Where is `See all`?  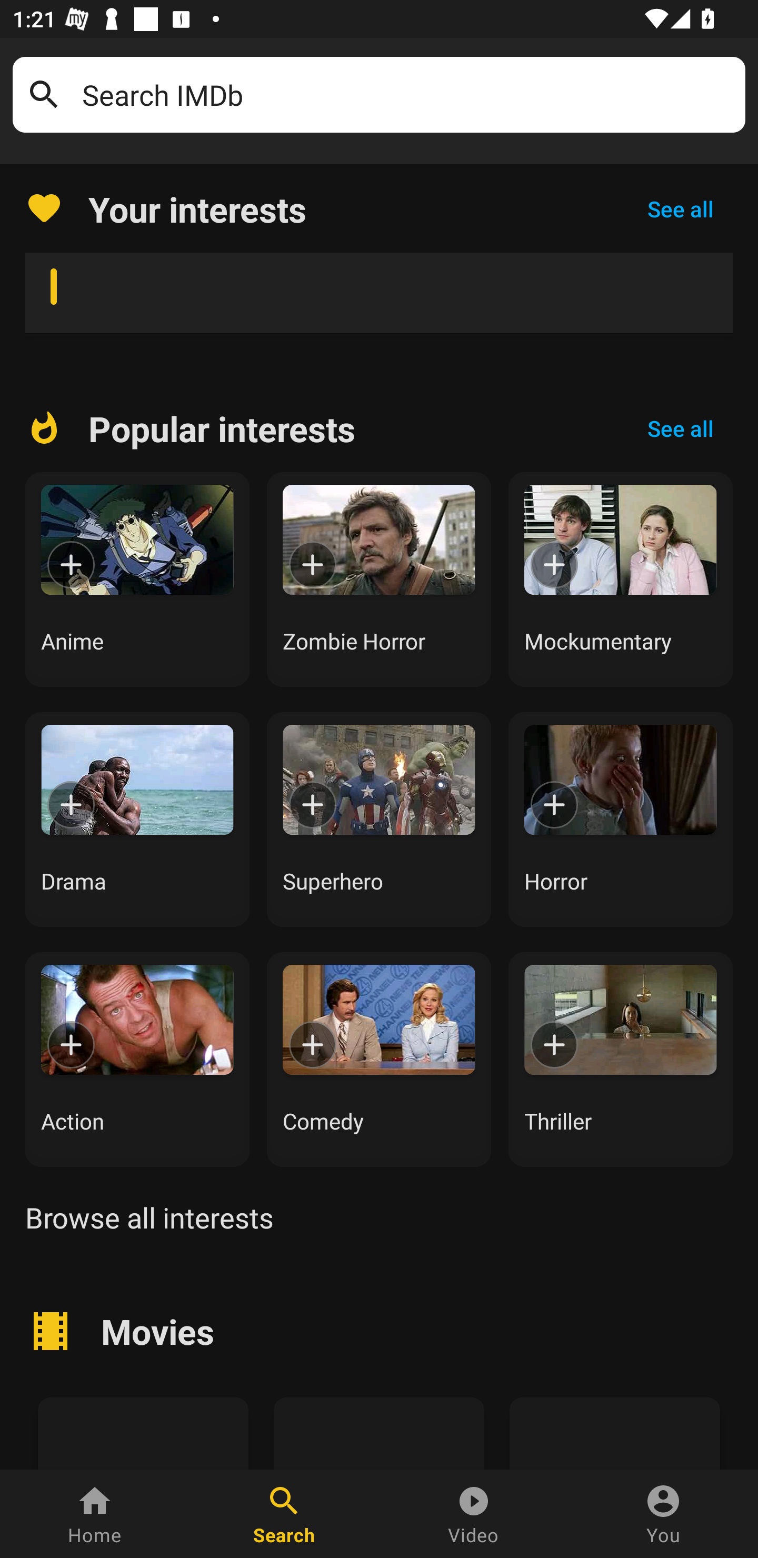 See all is located at coordinates (680, 208).